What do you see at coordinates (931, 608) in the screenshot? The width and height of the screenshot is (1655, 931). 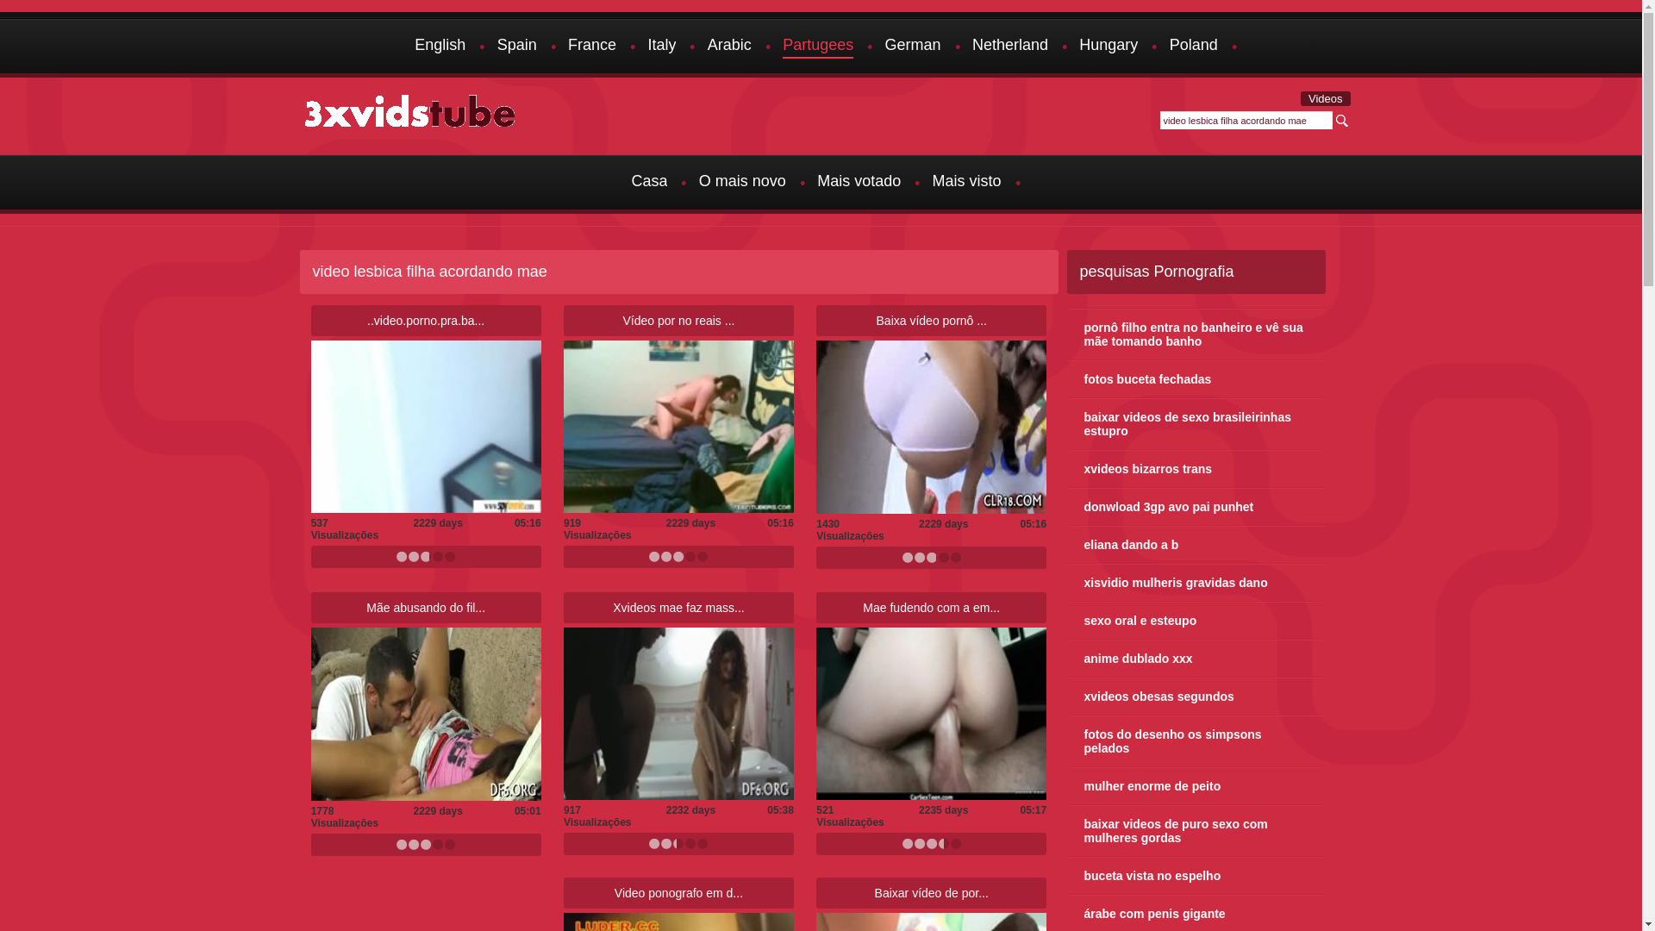 I see `Mae fudendo com a em...` at bounding box center [931, 608].